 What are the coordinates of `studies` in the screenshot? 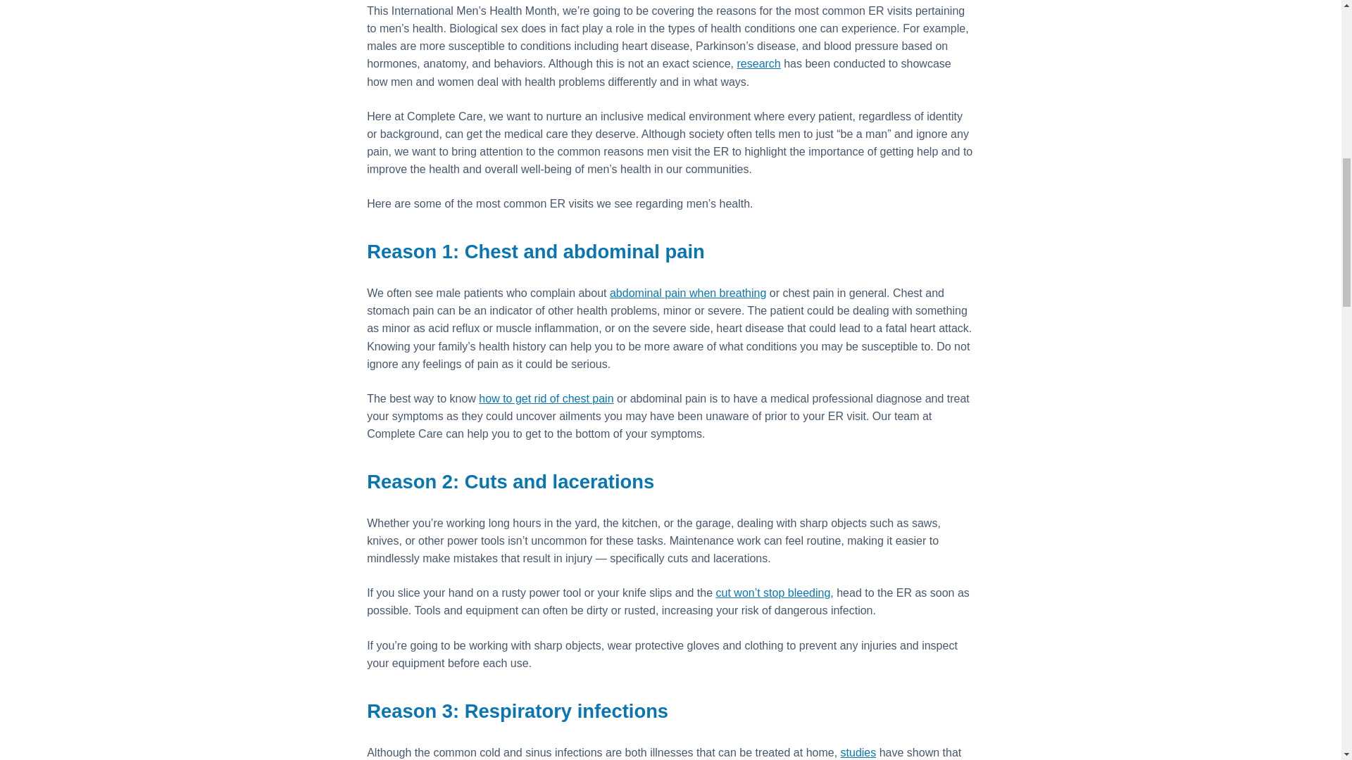 It's located at (858, 752).